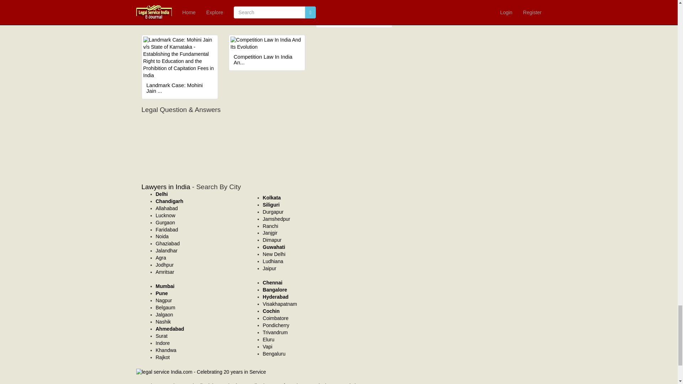 Image resolution: width=683 pixels, height=384 pixels. Describe the element at coordinates (163, 321) in the screenshot. I see `lawyers in Nashik` at that location.